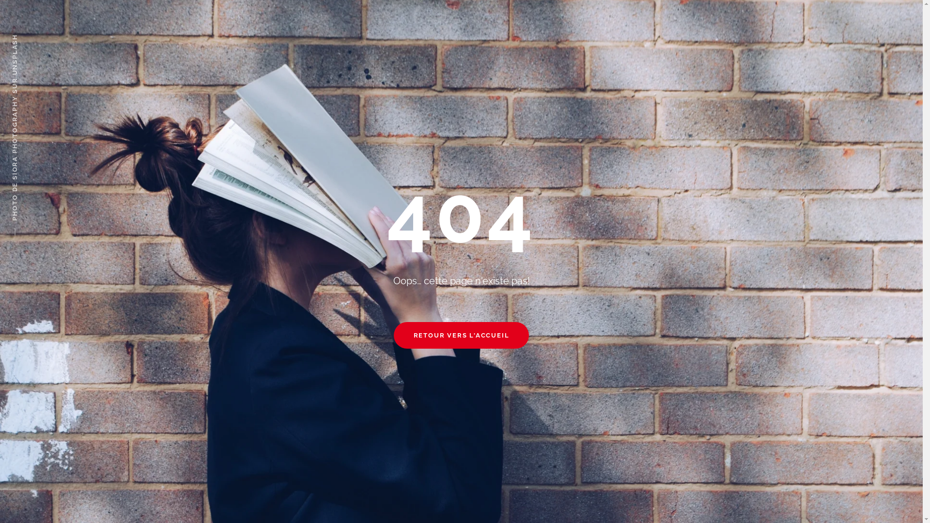 The image size is (930, 523). Describe the element at coordinates (462, 335) in the screenshot. I see `RETOUR VERS L'ACCUEIL` at that location.